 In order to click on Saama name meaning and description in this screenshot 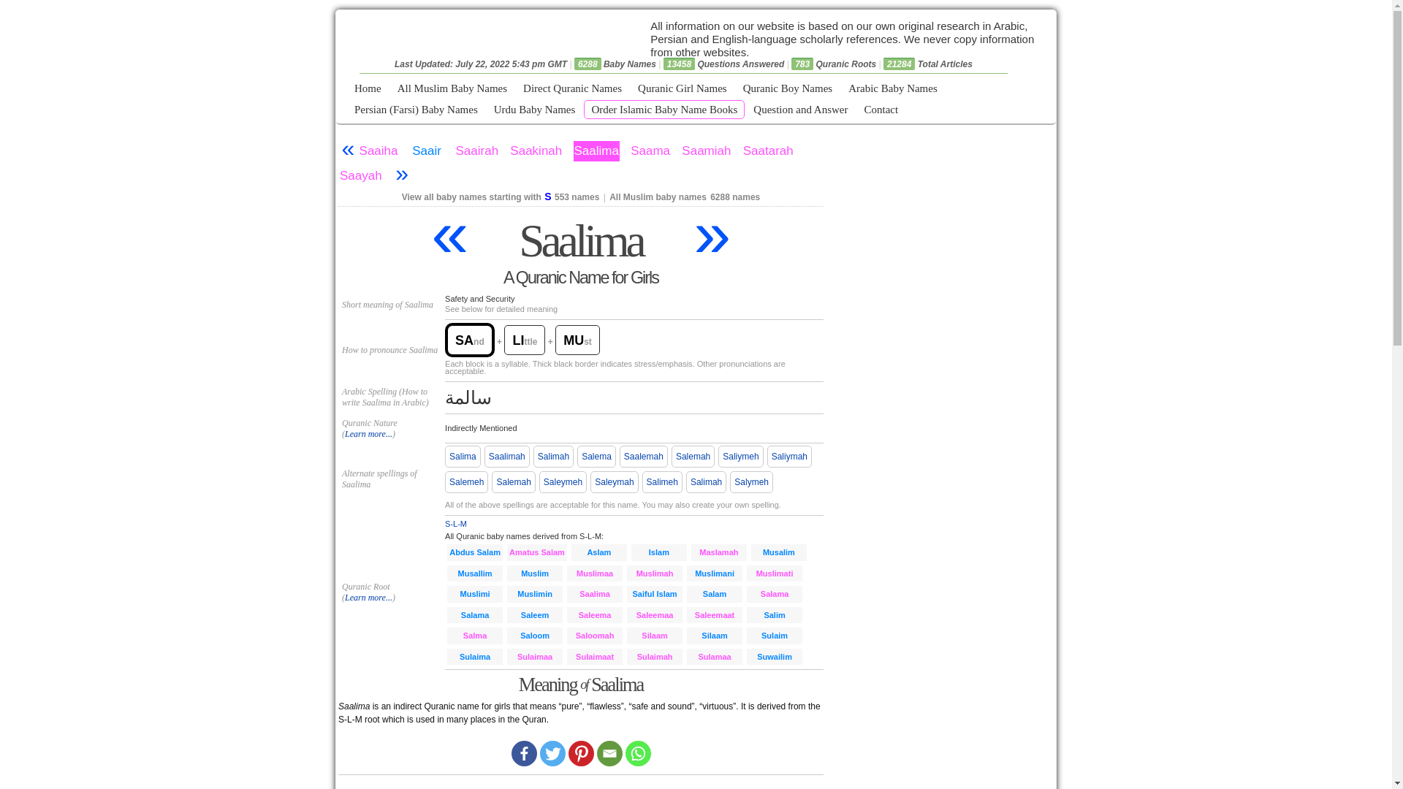, I will do `click(650, 151)`.